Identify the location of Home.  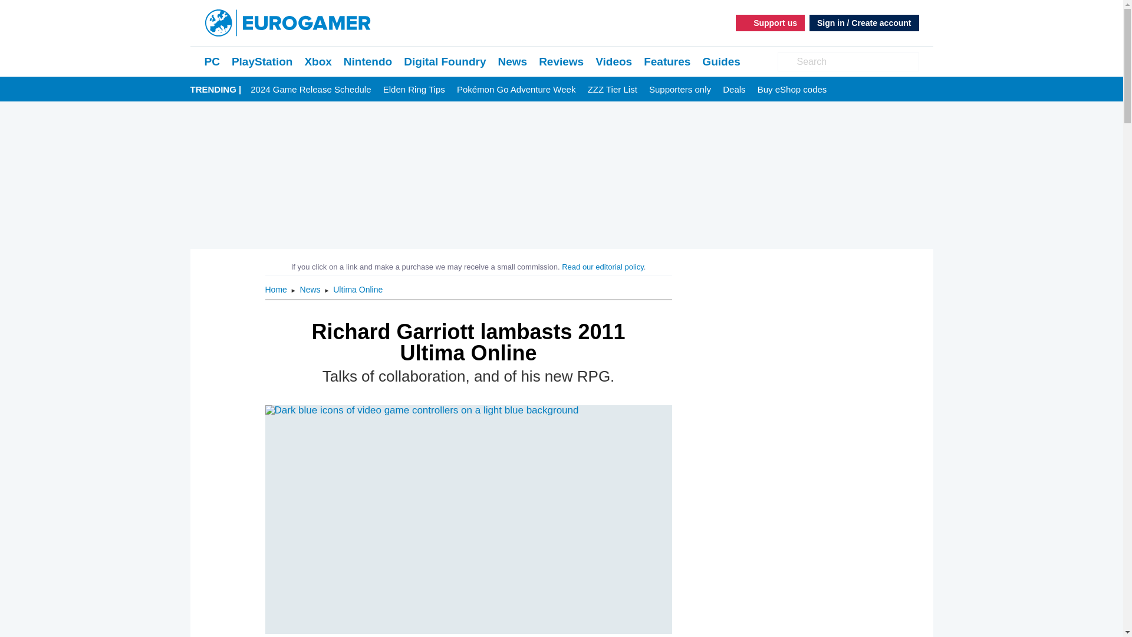
(277, 289).